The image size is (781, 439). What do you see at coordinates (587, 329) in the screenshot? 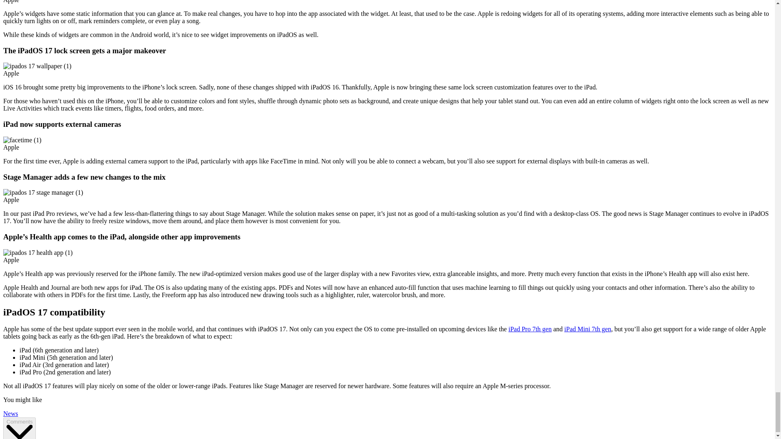
I see `iPad Mini 7th gen` at bounding box center [587, 329].